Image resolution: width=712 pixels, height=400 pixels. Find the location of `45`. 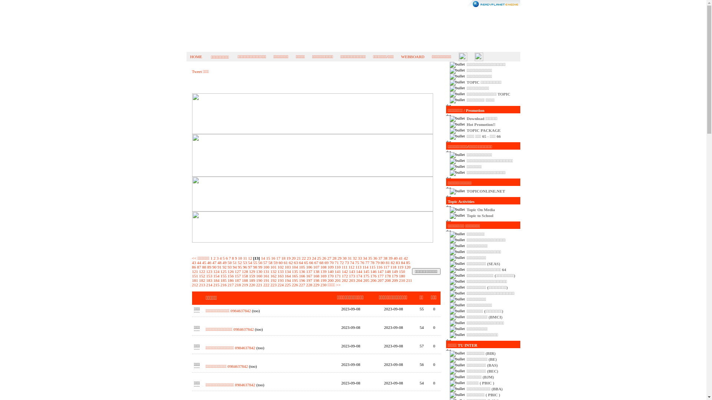

45 is located at coordinates (204, 263).